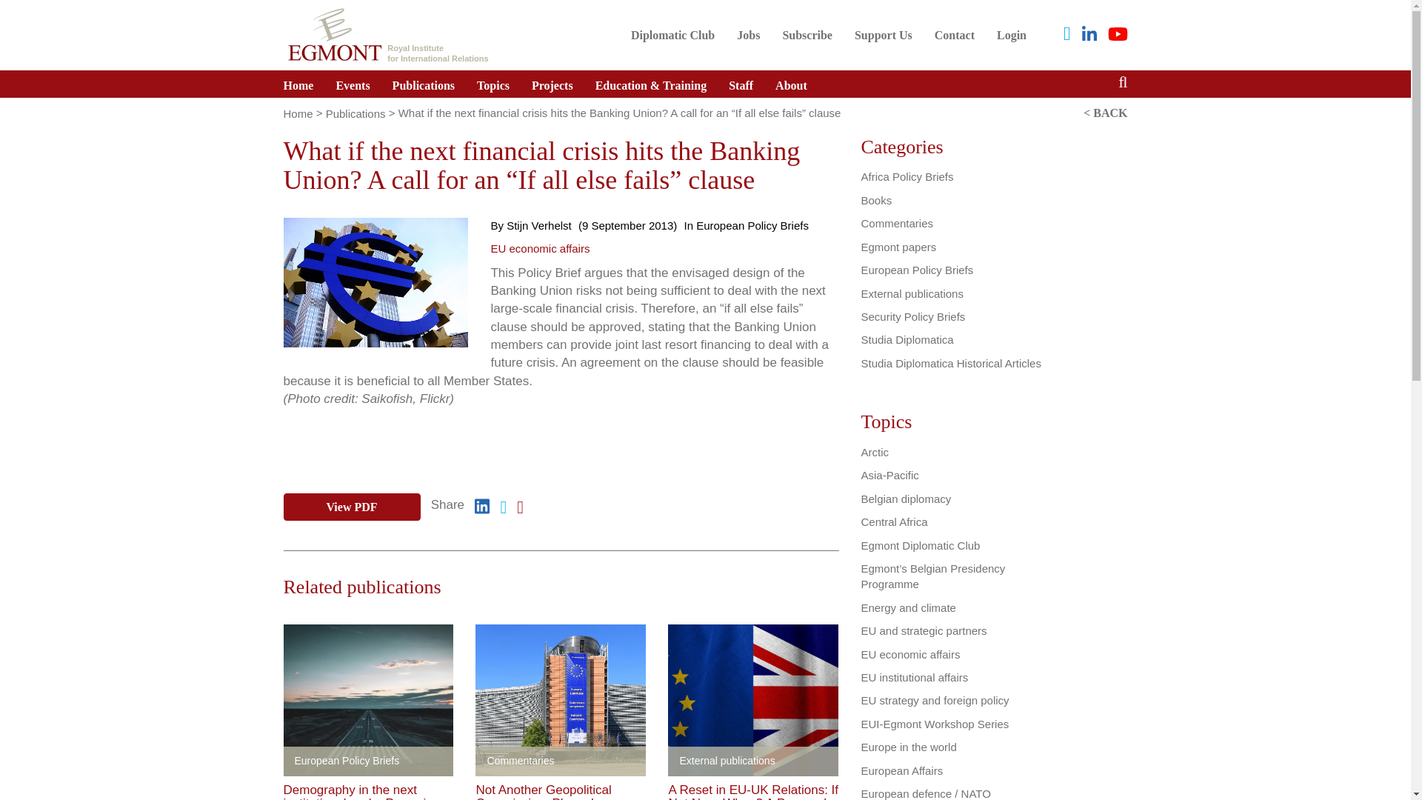  Describe the element at coordinates (353, 84) in the screenshot. I see `Events` at that location.